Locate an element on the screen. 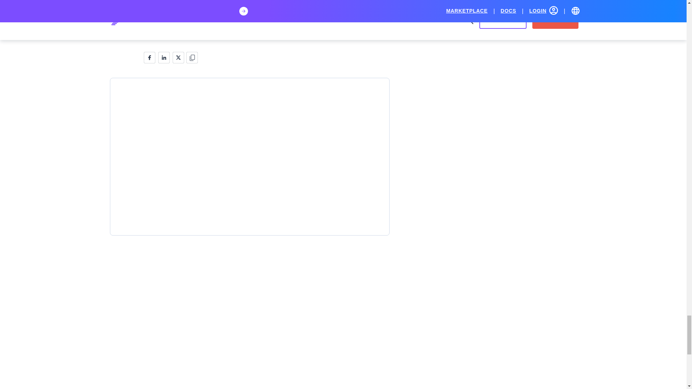 The width and height of the screenshot is (692, 389). Share on LinkedIn is located at coordinates (164, 57).